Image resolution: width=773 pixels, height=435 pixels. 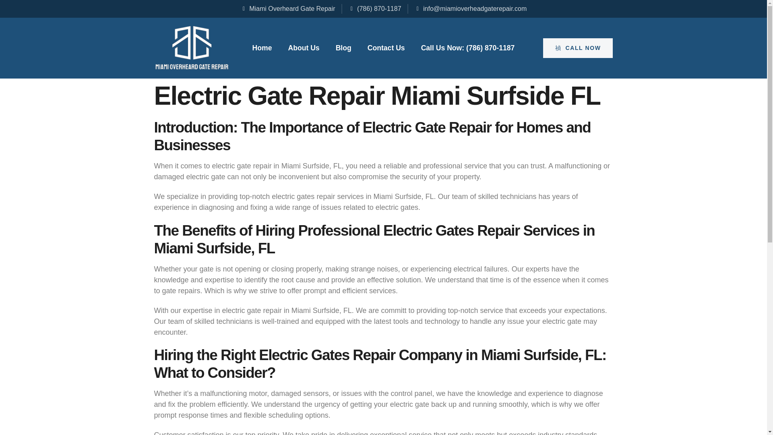 What do you see at coordinates (262, 48) in the screenshot?
I see `Home` at bounding box center [262, 48].